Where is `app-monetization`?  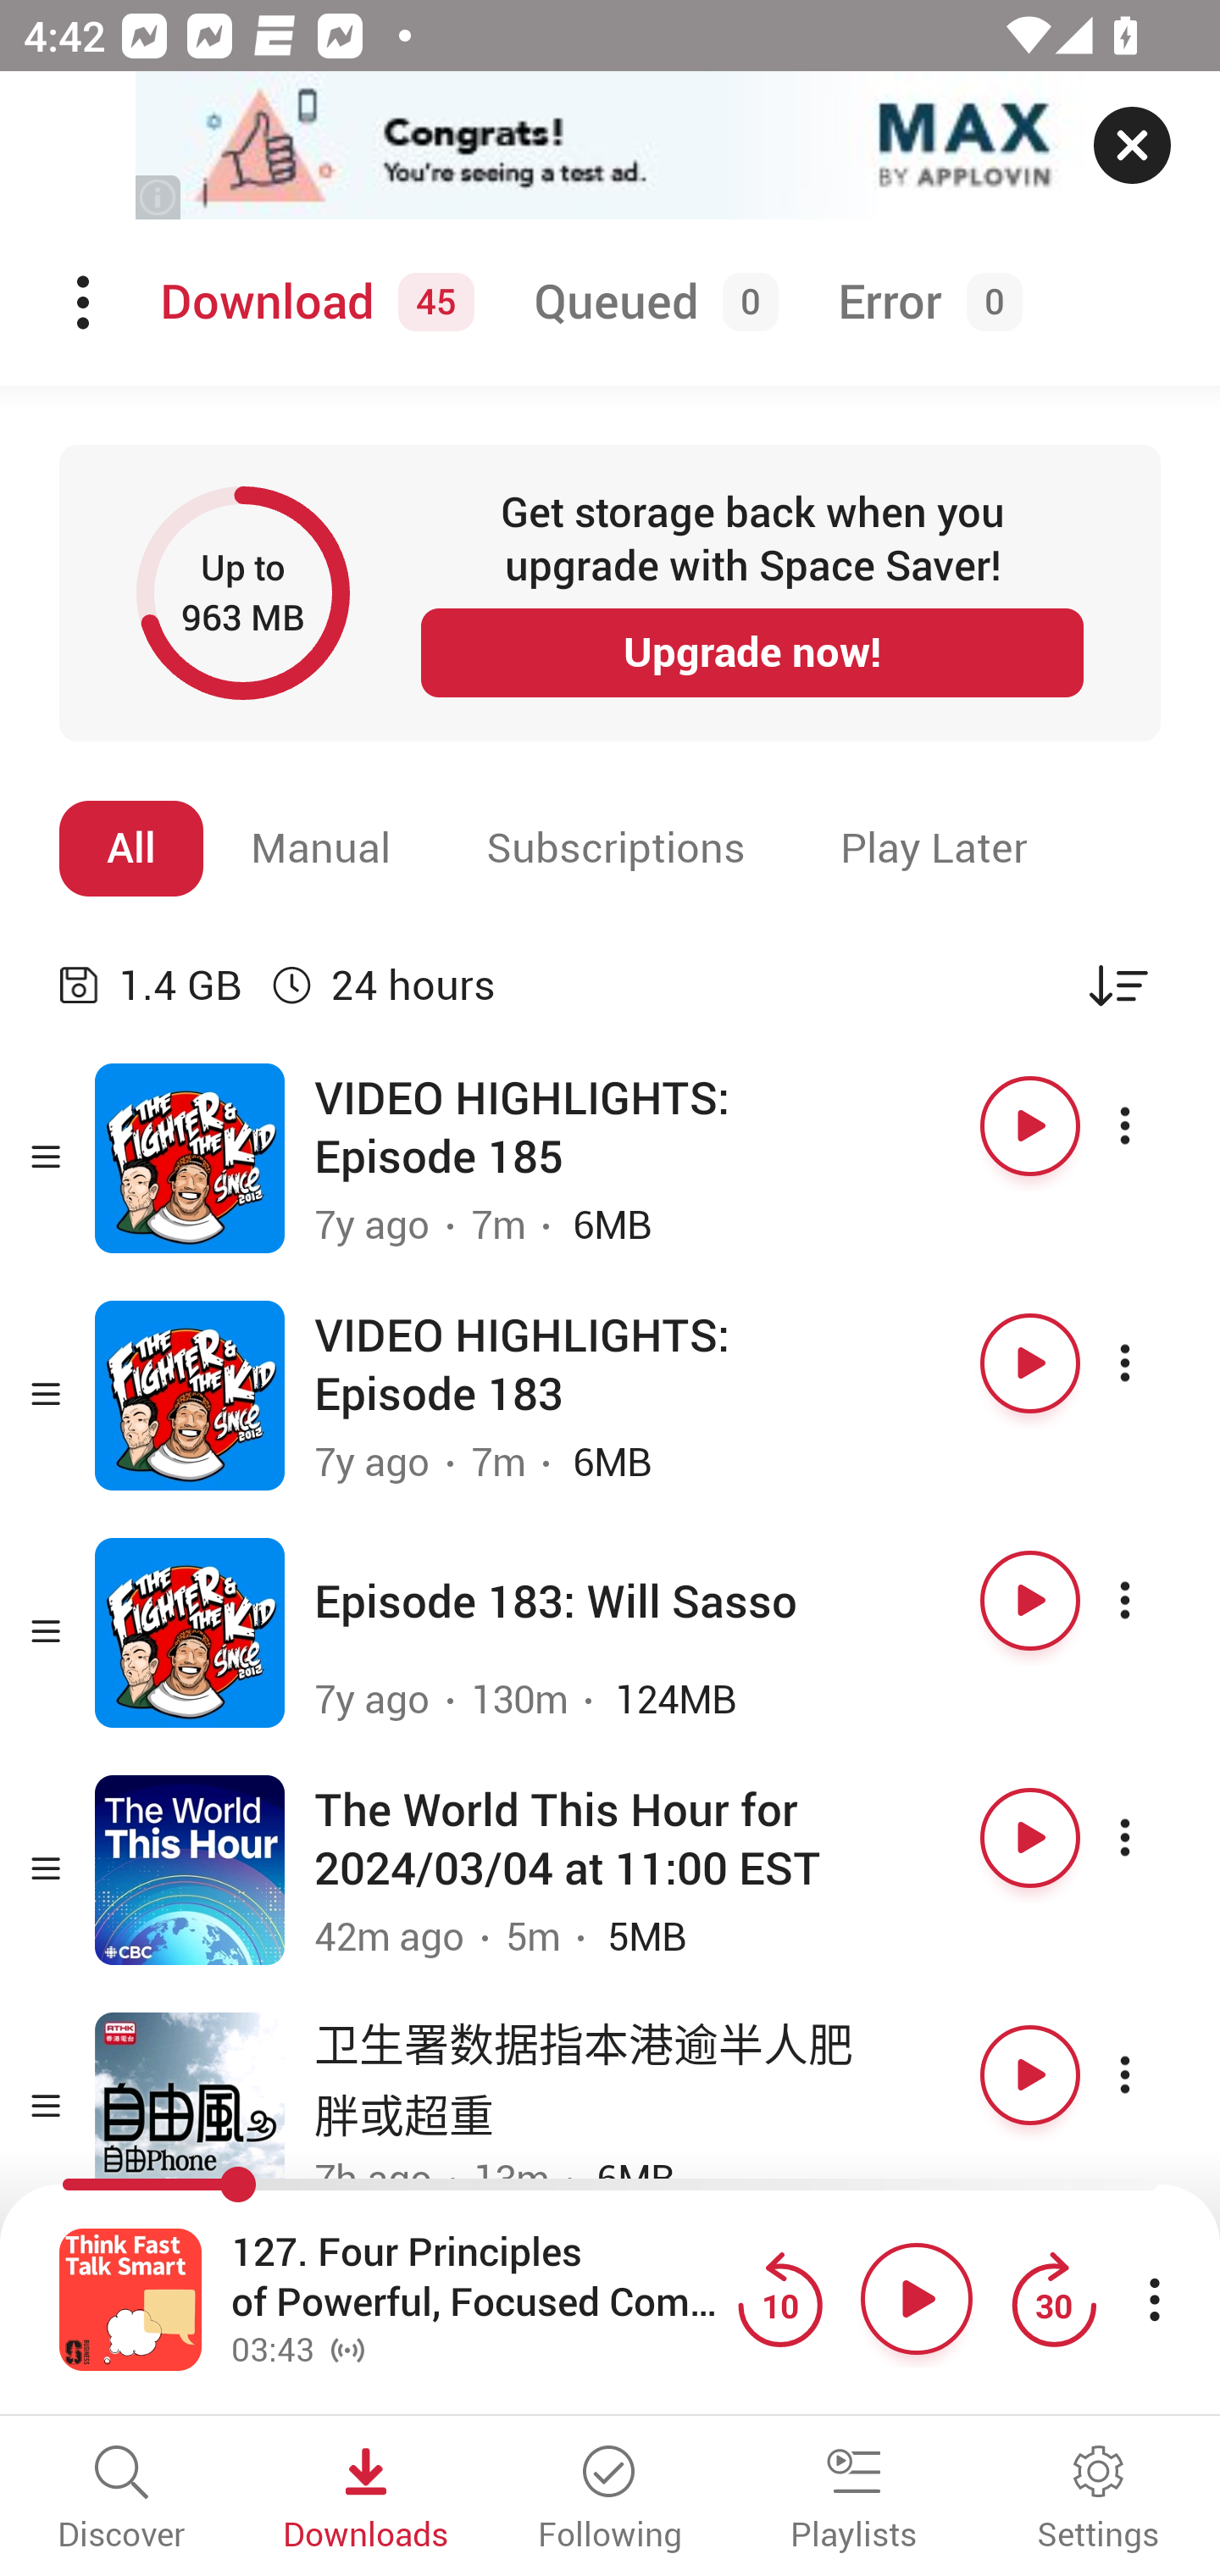
app-monetization is located at coordinates (610, 147).